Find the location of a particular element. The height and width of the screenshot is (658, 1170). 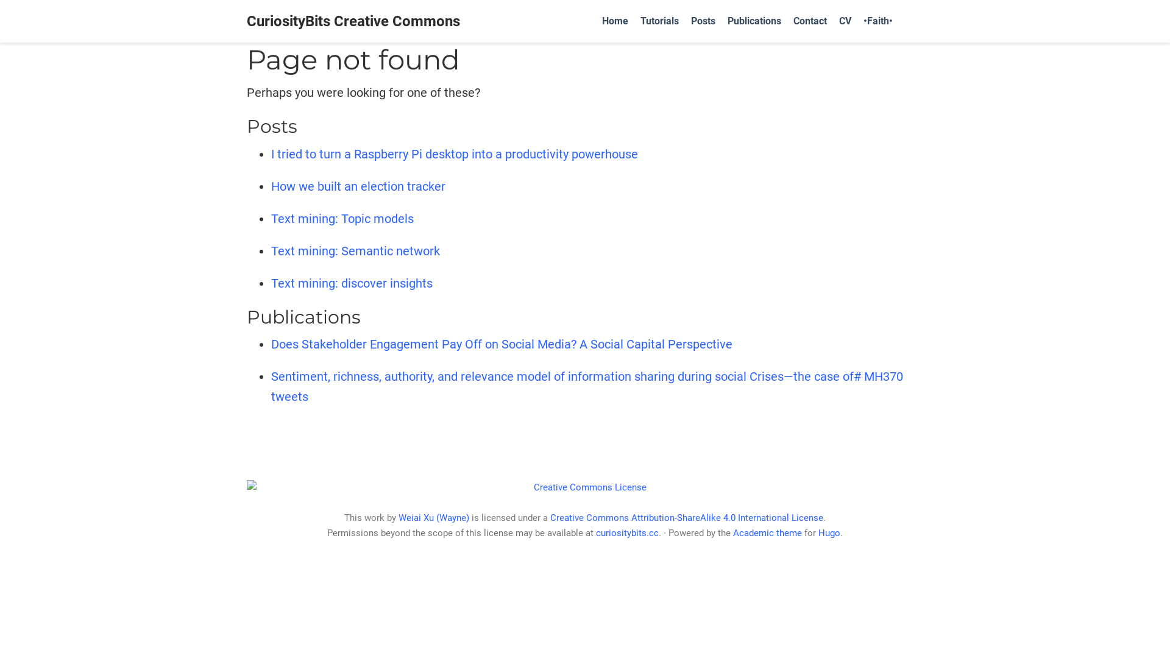

Hugo is located at coordinates (829, 533).